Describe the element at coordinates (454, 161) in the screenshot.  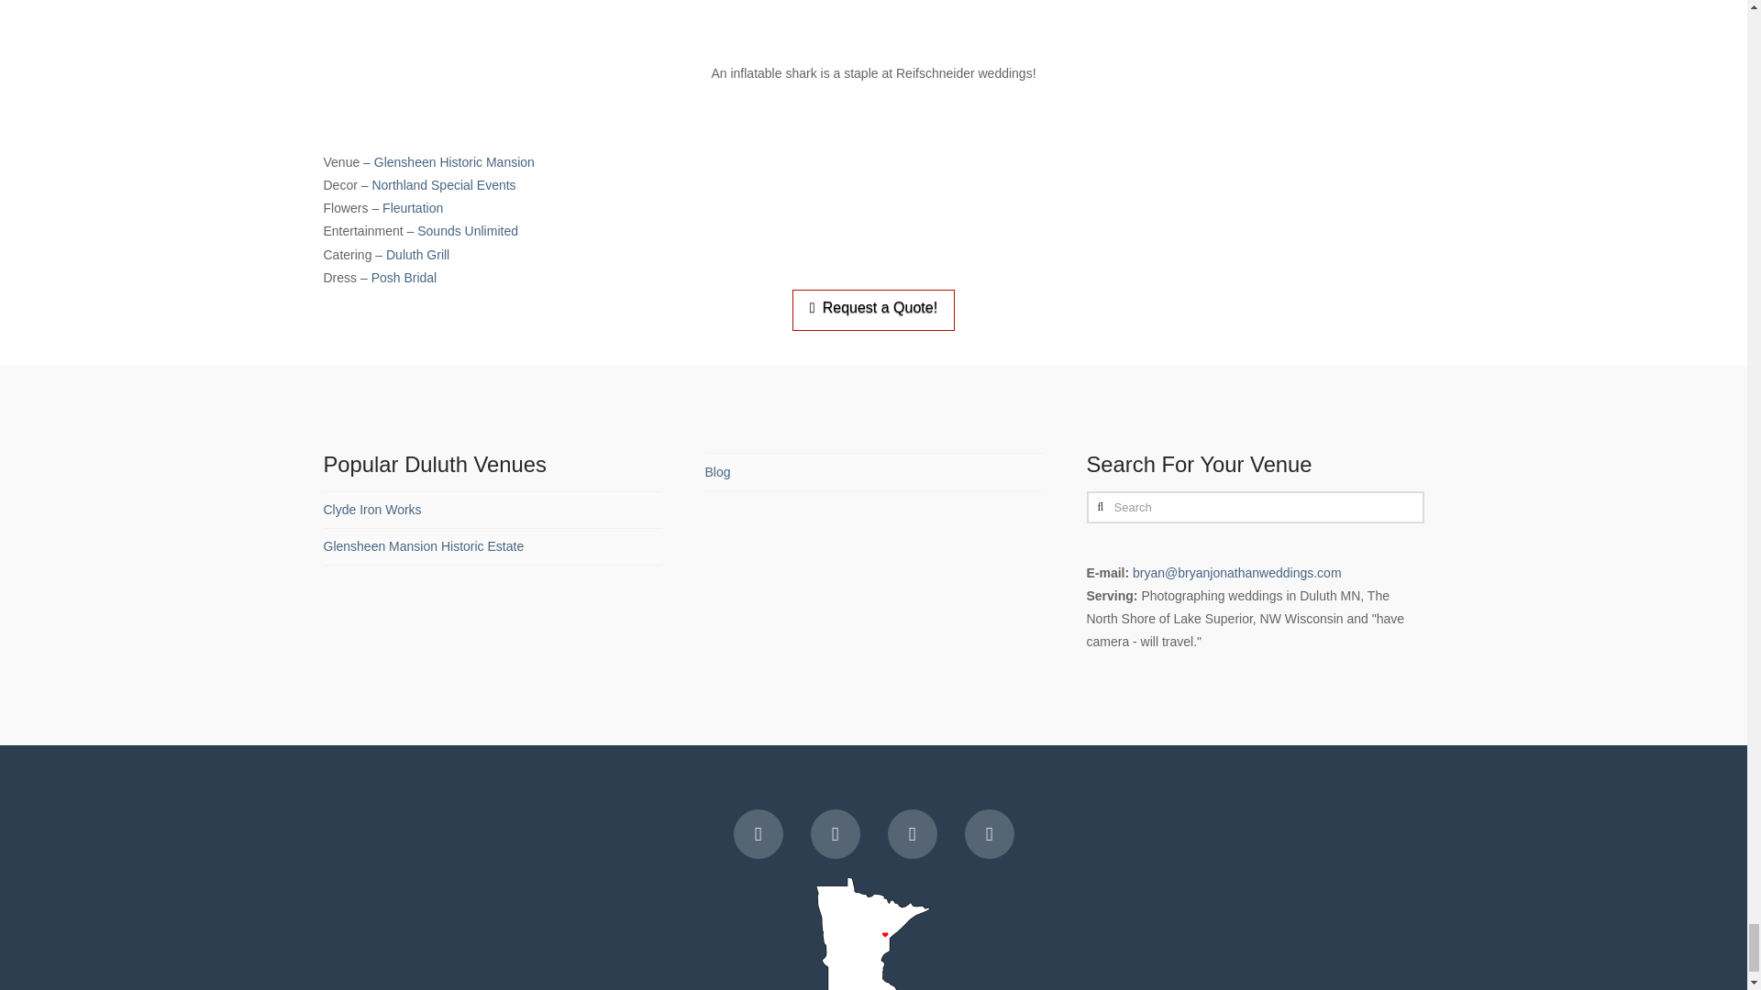
I see `Glensheen Historic Mansion Weddings in Duluth, MN` at that location.